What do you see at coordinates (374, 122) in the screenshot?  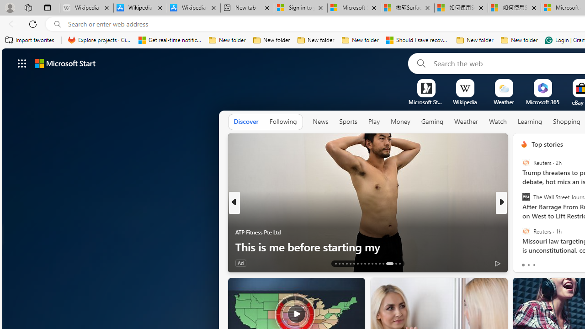 I see `Play` at bounding box center [374, 122].